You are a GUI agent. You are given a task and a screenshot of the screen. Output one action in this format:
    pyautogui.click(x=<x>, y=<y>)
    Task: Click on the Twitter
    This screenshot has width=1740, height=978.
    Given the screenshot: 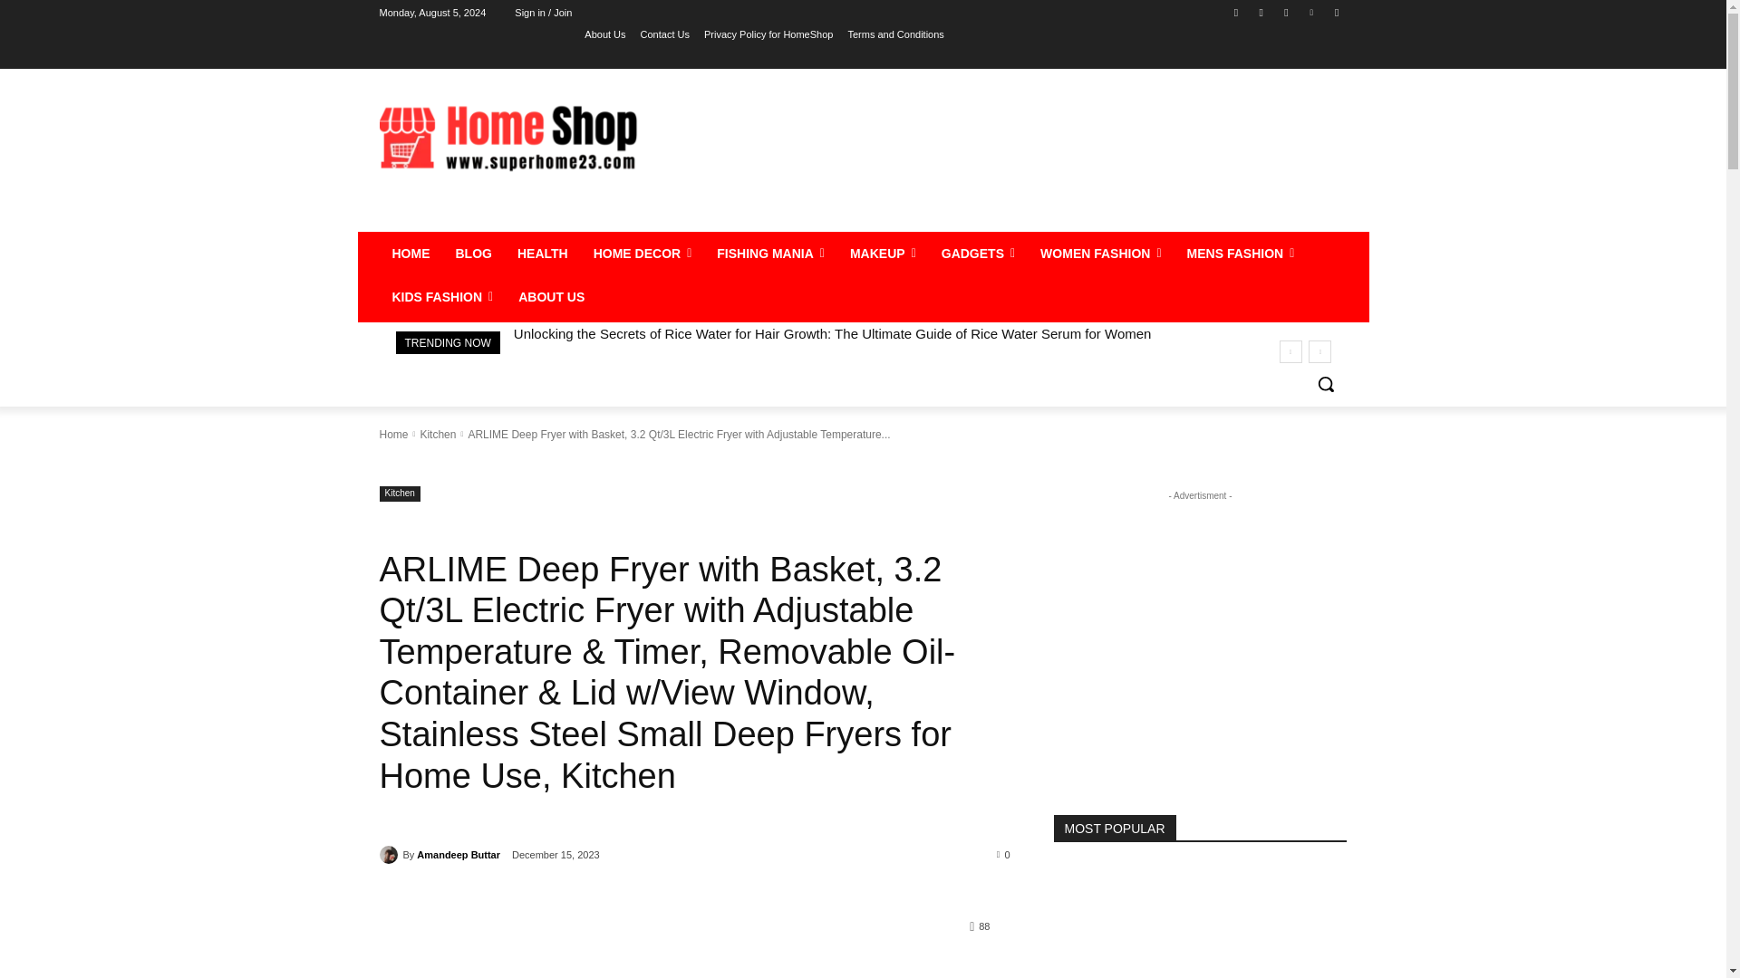 What is the action you would take?
    pyautogui.click(x=1285, y=12)
    